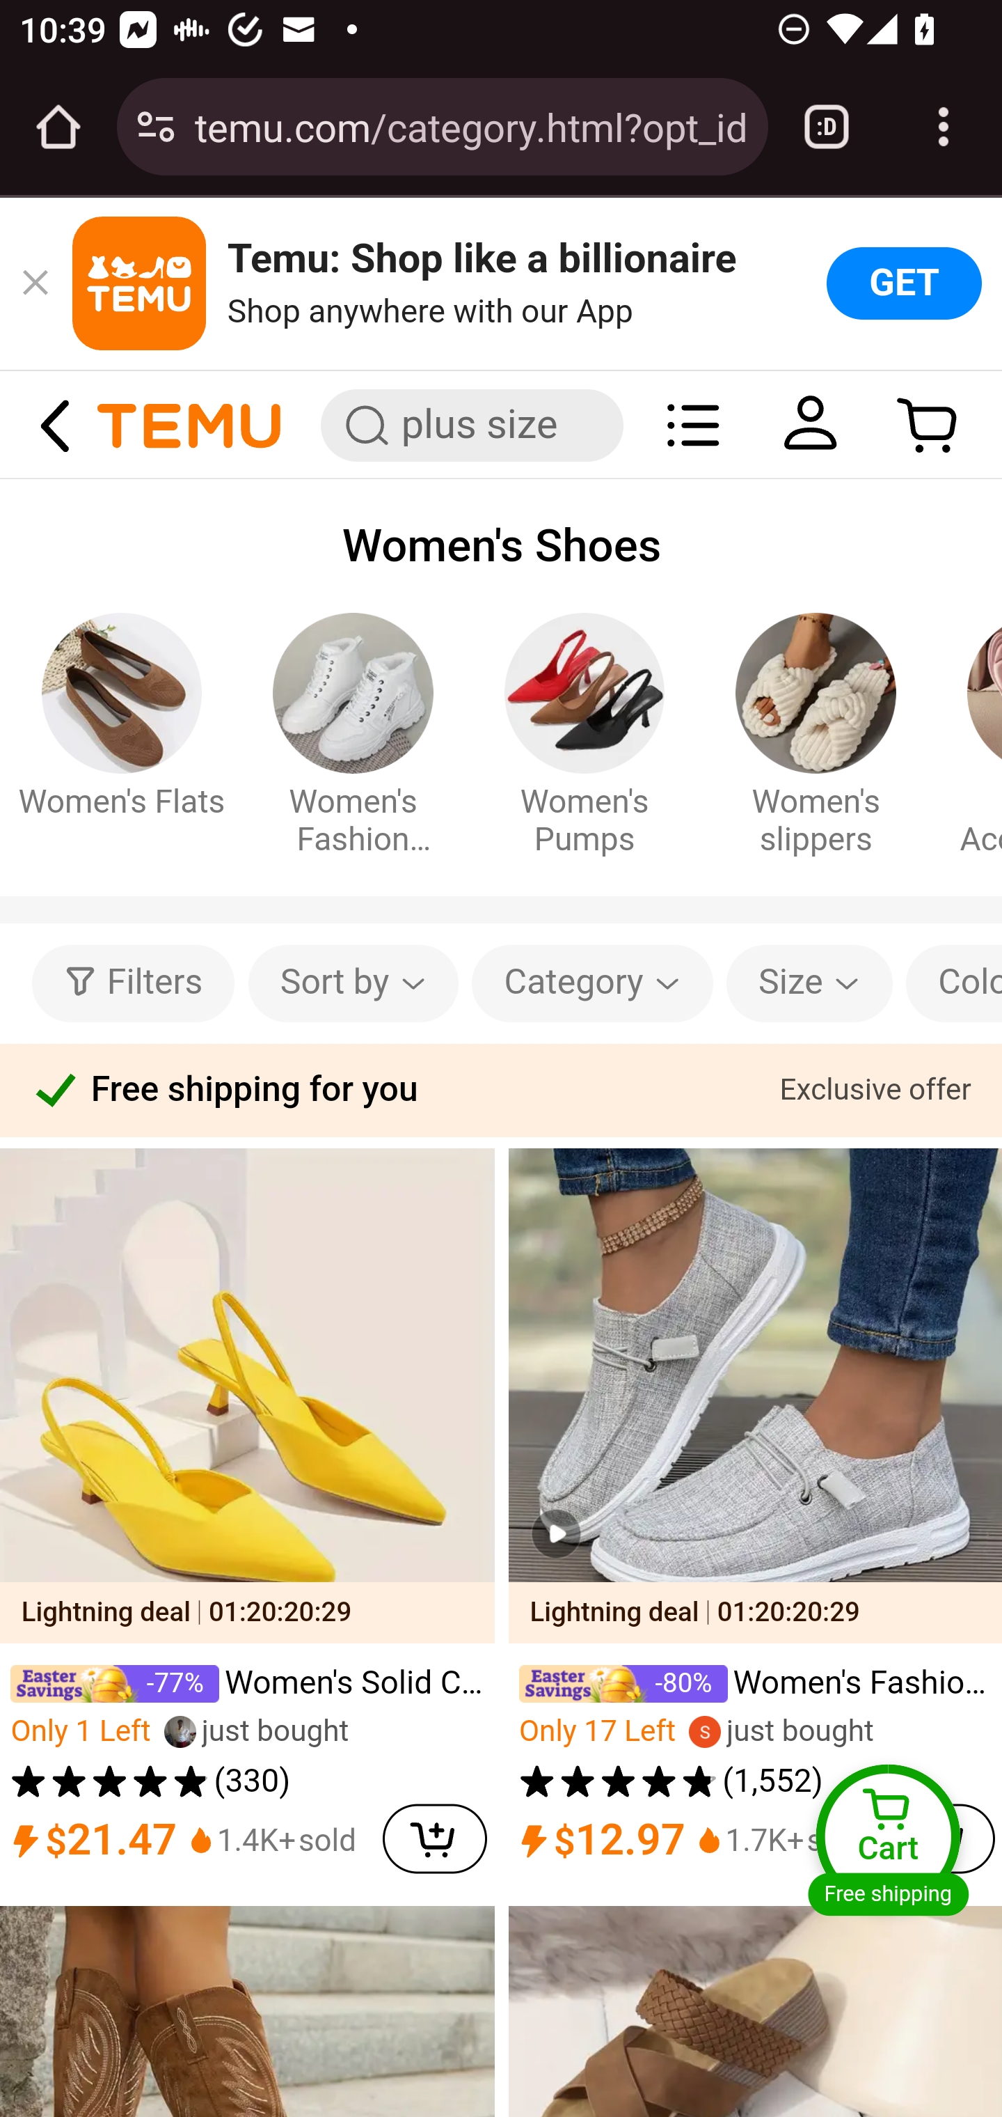 Image resolution: width=1002 pixels, height=2117 pixels. I want to click on You, so click(811, 424).